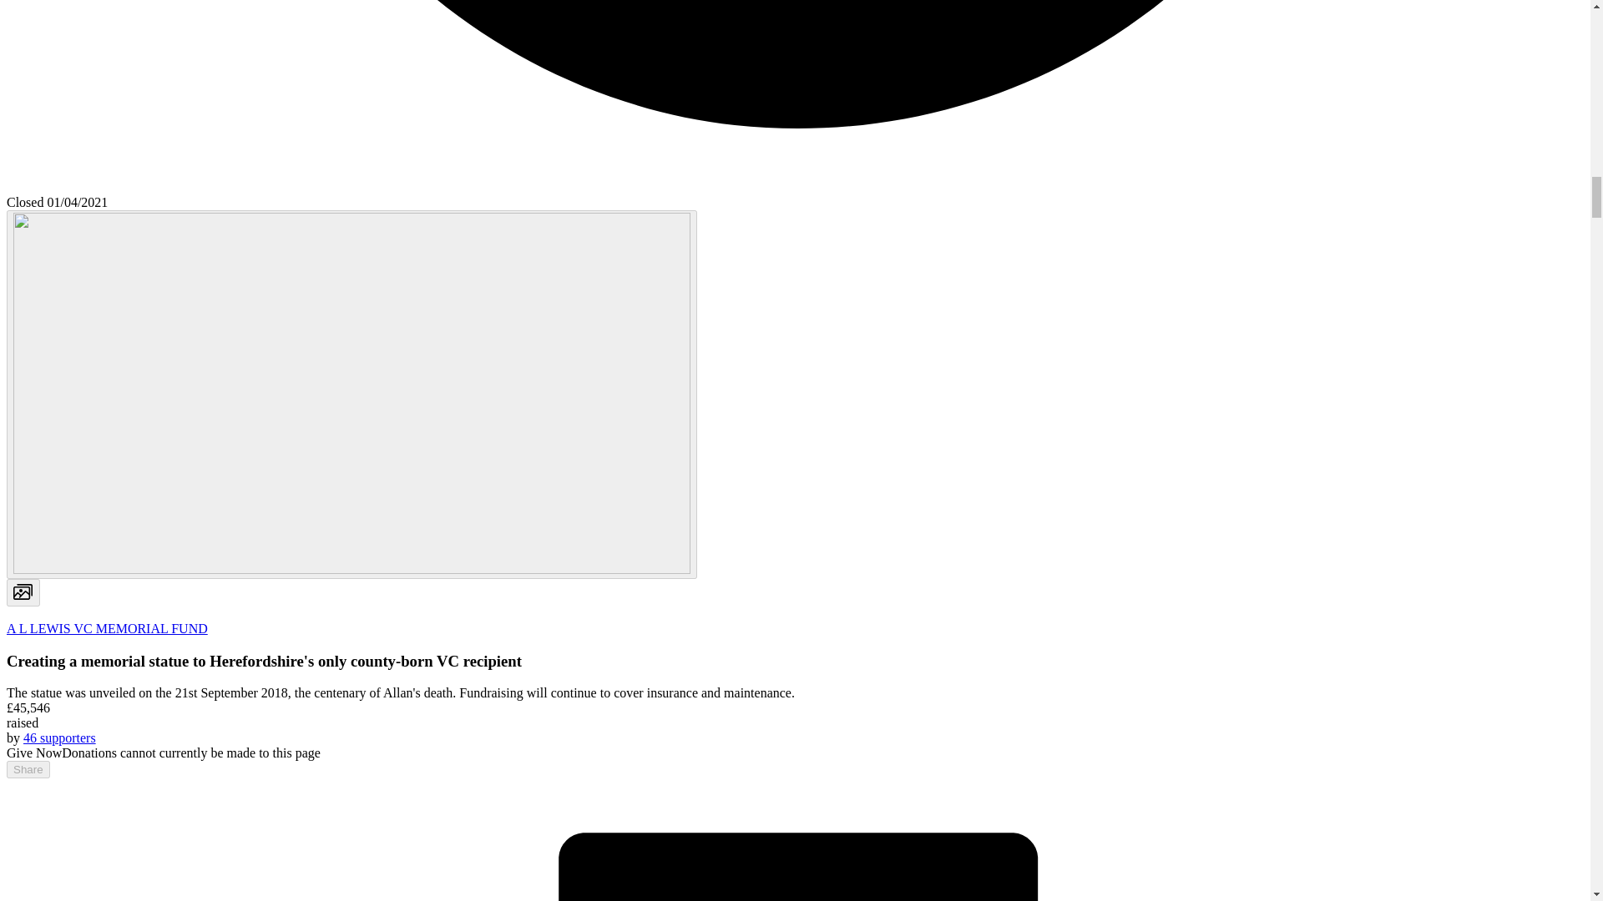  I want to click on Share, so click(28, 769).